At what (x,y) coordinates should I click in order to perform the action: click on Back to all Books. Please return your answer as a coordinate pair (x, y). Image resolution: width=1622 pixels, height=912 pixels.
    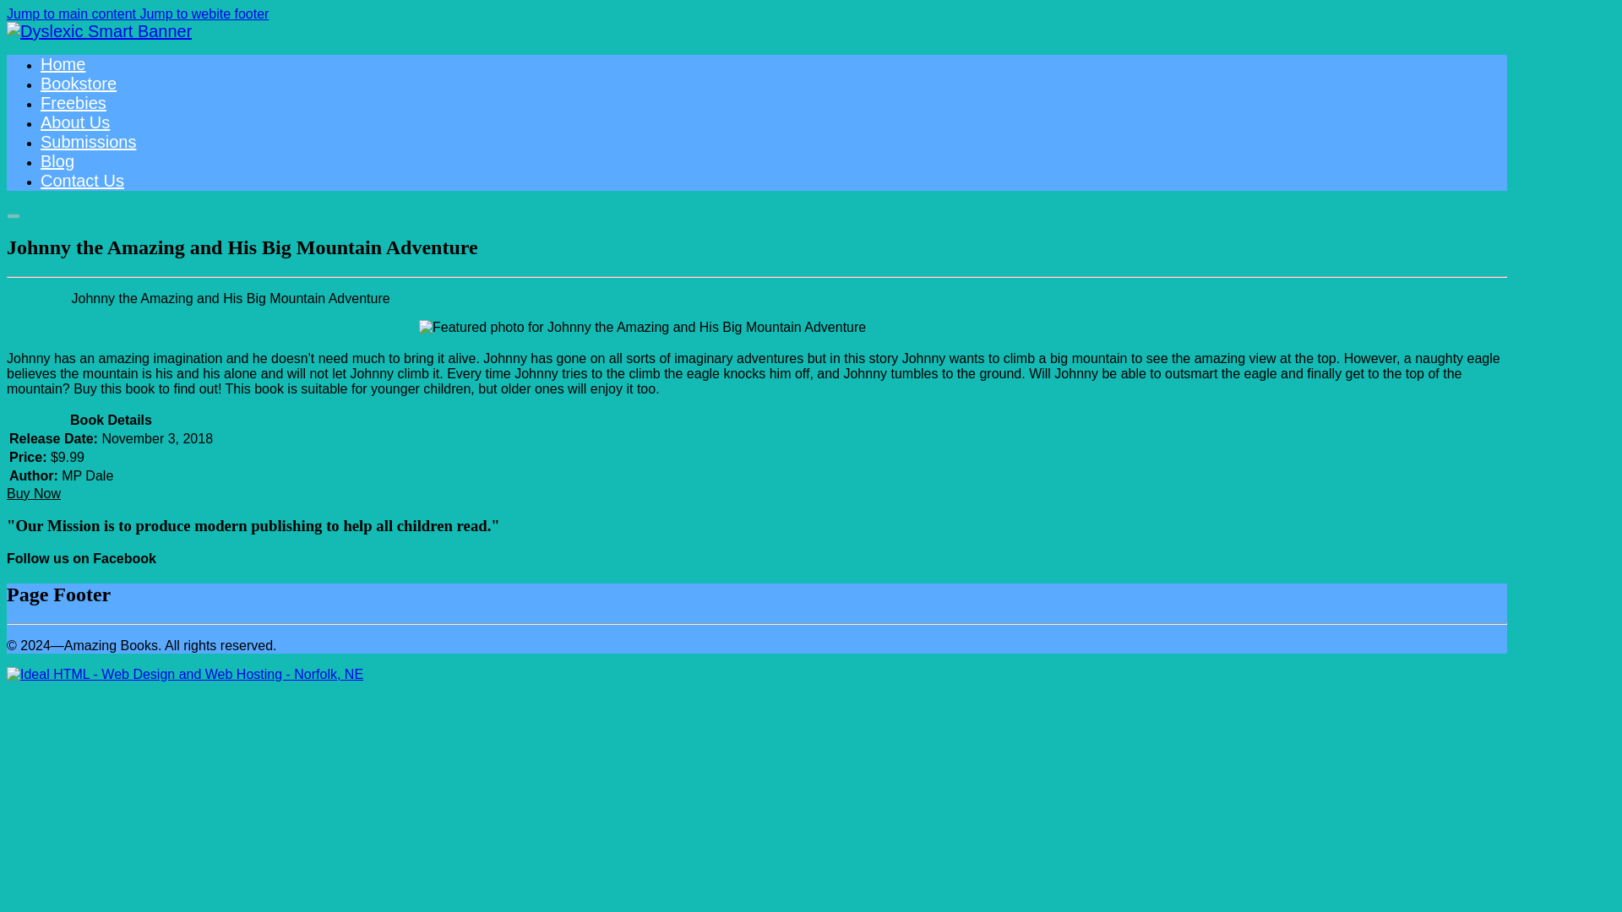
    Looking at the image, I should click on (37, 297).